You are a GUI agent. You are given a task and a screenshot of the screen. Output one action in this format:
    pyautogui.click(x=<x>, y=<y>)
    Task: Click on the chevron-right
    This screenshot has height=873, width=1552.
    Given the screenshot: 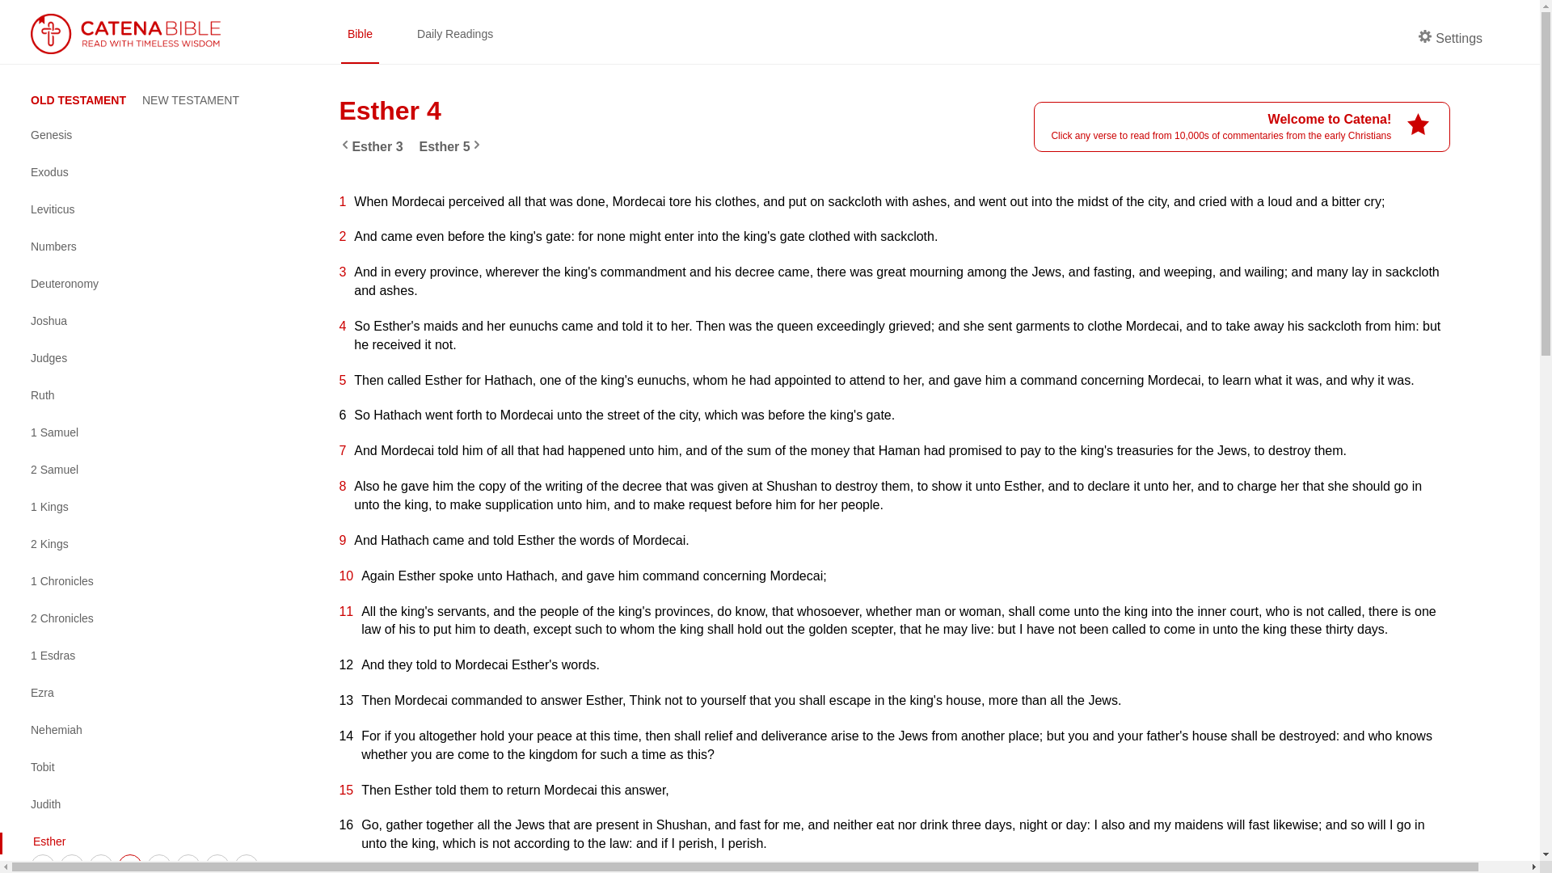 What is the action you would take?
    pyautogui.click(x=476, y=144)
    